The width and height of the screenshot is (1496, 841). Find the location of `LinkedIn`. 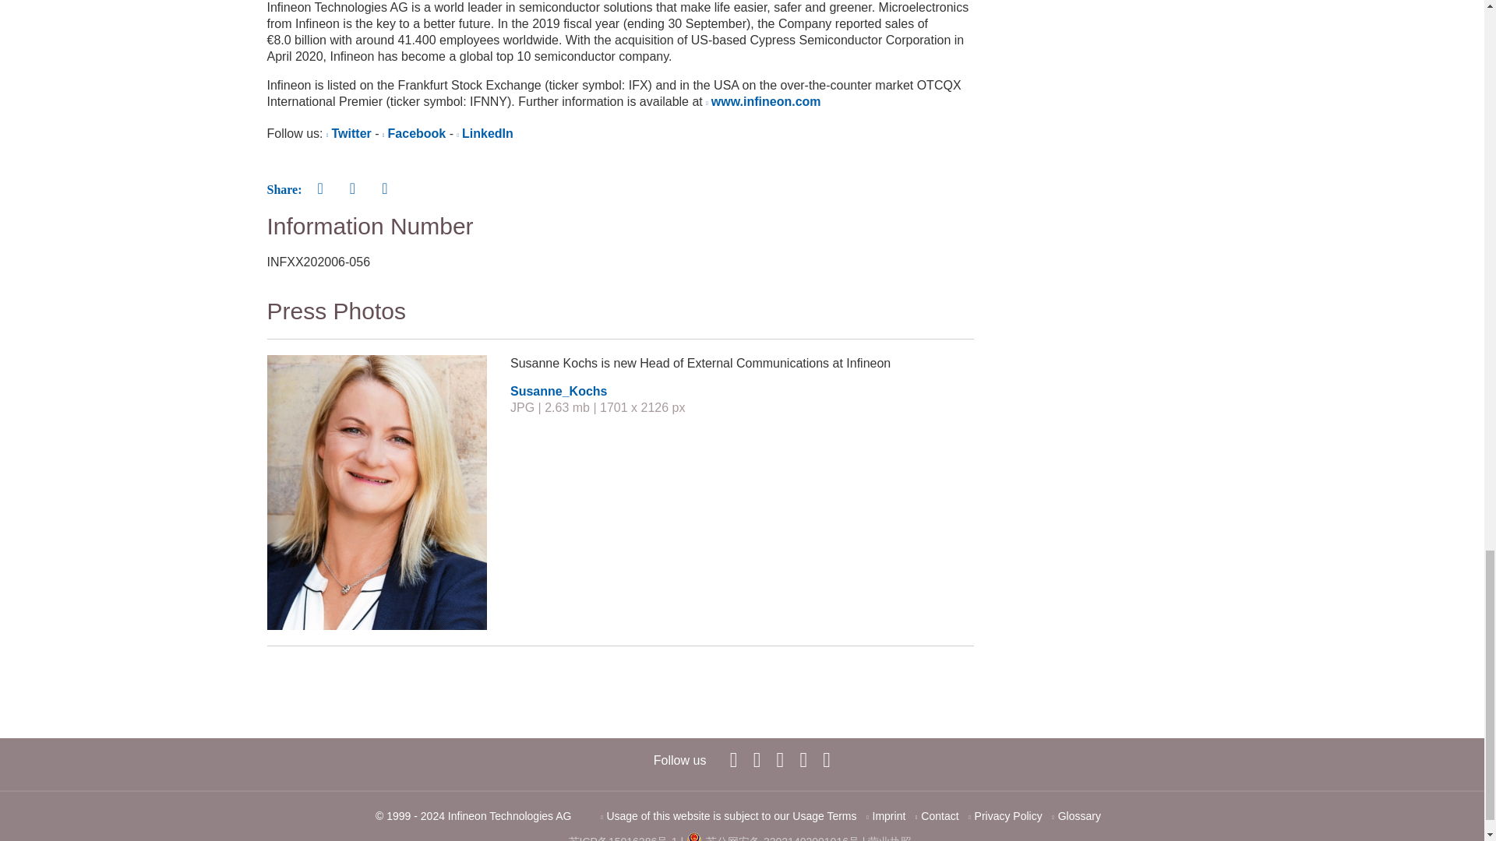

LinkedIn is located at coordinates (757, 758).